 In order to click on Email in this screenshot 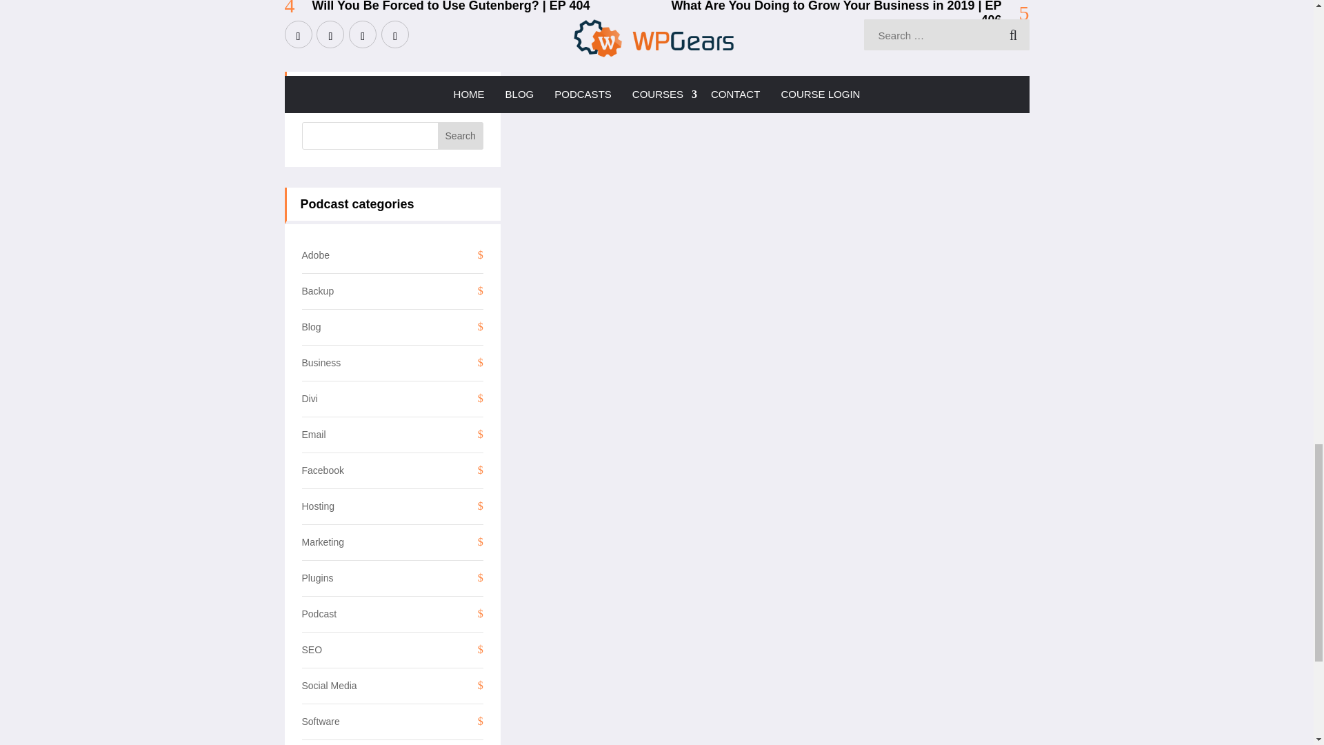, I will do `click(313, 435)`.